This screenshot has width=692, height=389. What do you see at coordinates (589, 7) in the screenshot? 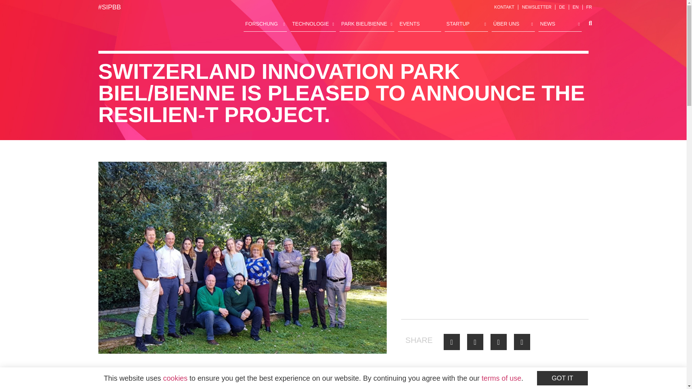
I see `FR` at bounding box center [589, 7].